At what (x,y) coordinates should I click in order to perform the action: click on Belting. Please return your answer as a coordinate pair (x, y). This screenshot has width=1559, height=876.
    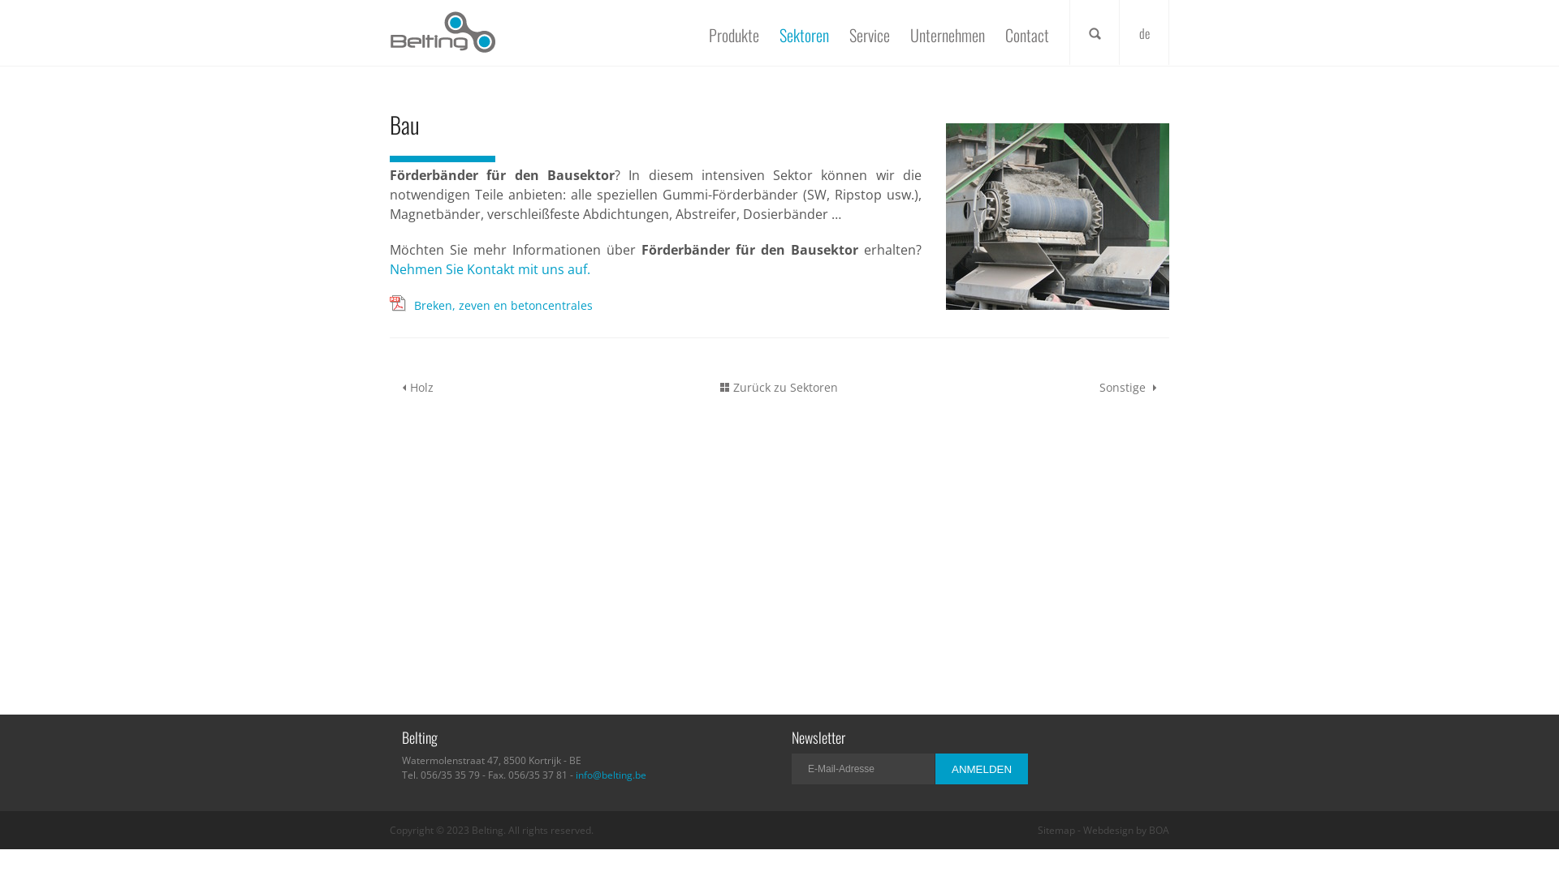
    Looking at the image, I should click on (443, 32).